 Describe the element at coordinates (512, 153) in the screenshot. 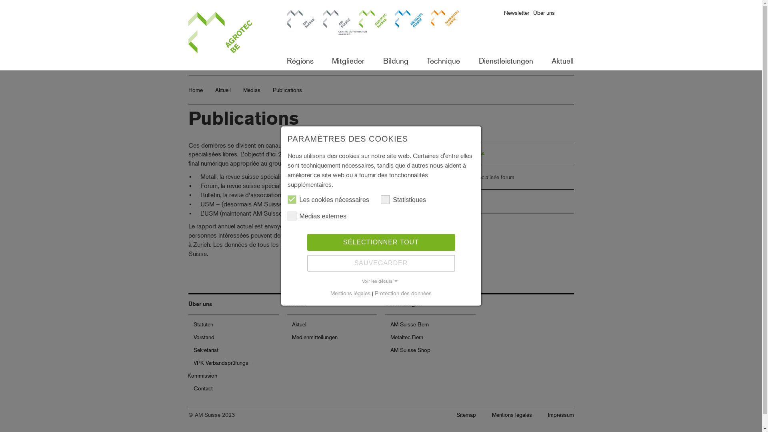

I see `Publications` at that location.